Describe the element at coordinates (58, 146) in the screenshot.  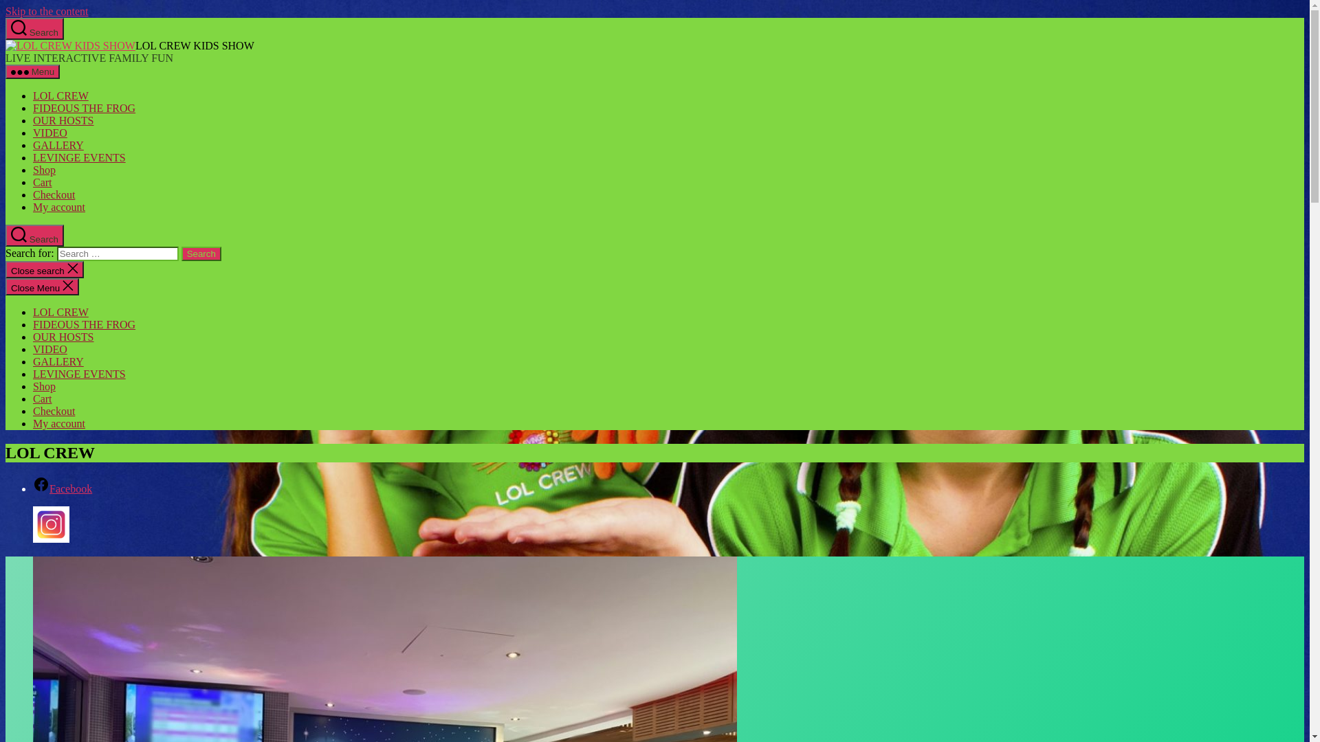
I see `GALLERY` at that location.